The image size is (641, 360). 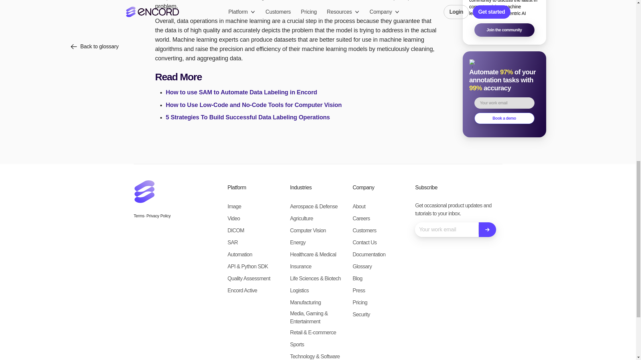 What do you see at coordinates (249, 279) in the screenshot?
I see `Quality Assessment` at bounding box center [249, 279].